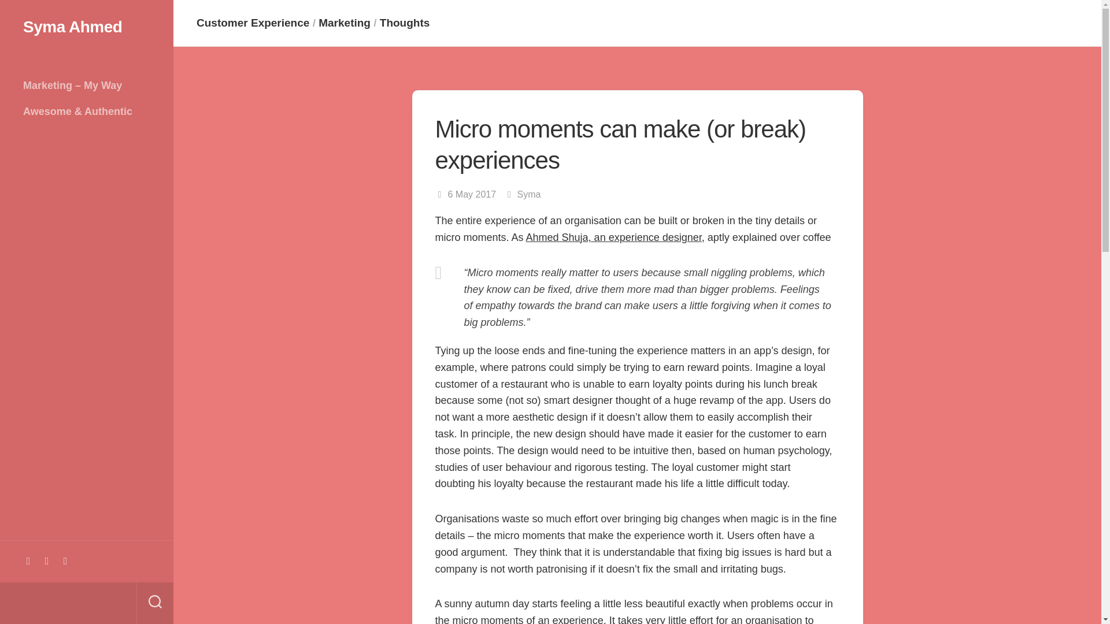 This screenshot has width=1110, height=624. I want to click on Customer Experience, so click(253, 23).